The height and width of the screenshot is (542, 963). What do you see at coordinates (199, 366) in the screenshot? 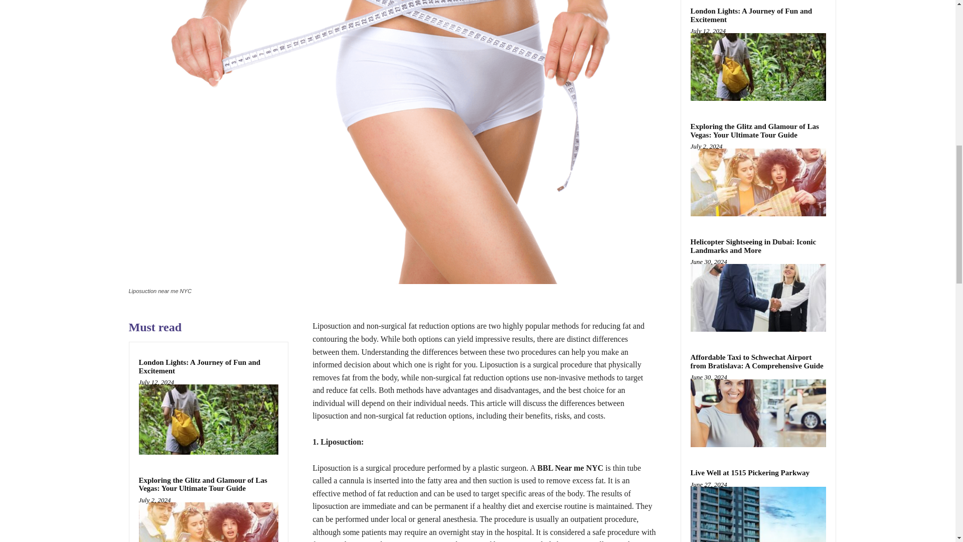
I see `London Lights: A Journey of Fun and Excitement` at bounding box center [199, 366].